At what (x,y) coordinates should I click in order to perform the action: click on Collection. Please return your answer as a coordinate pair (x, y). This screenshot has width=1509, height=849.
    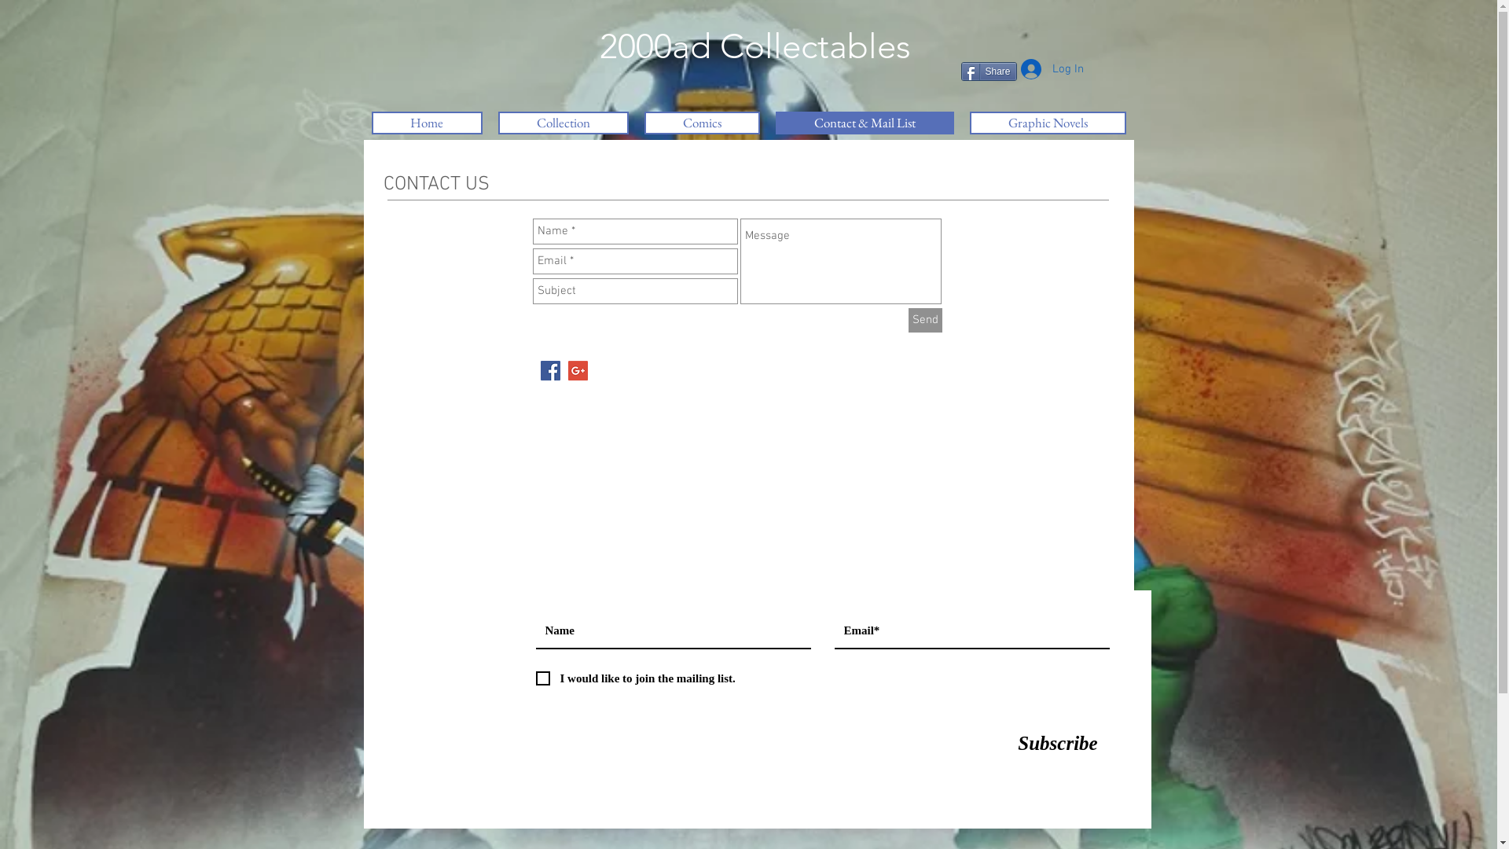
    Looking at the image, I should click on (564, 123).